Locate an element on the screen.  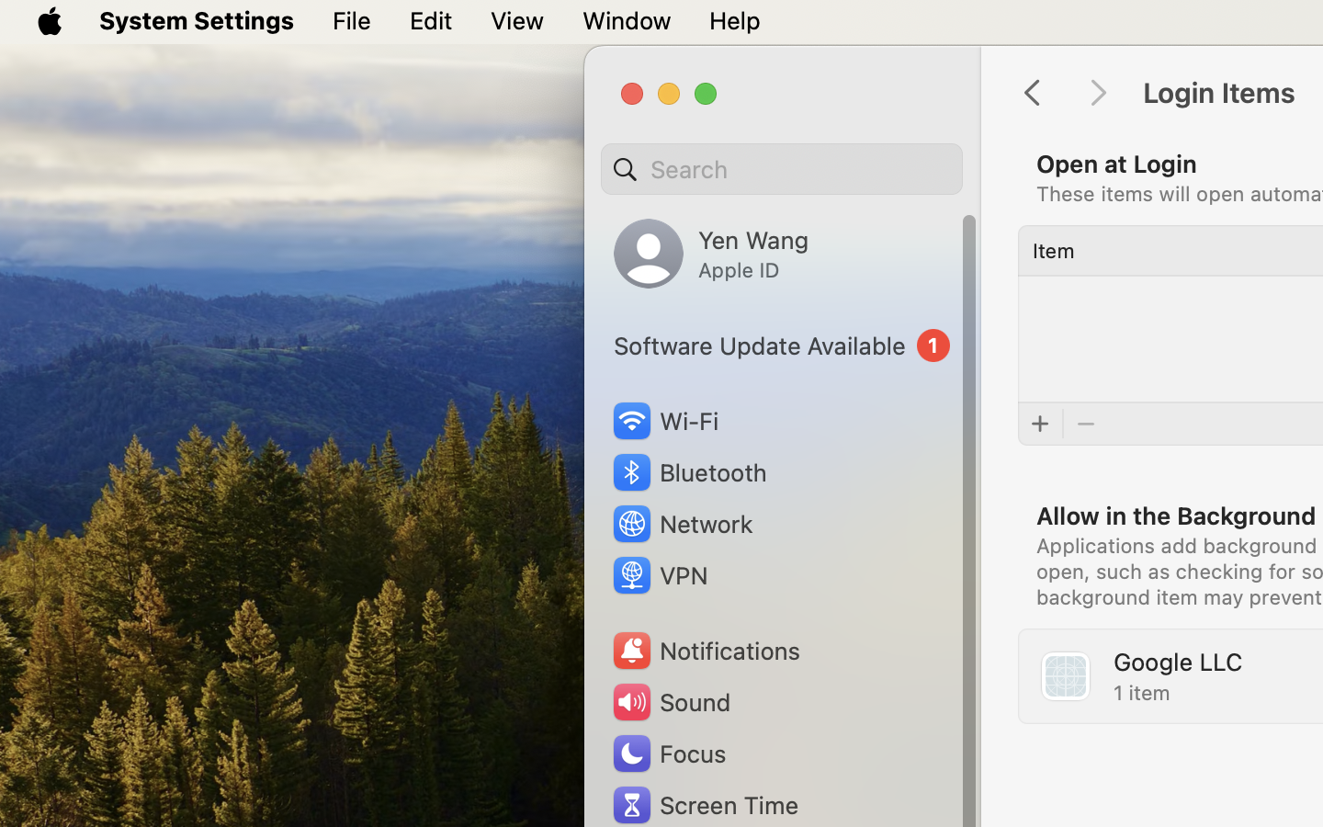
Focus is located at coordinates (668, 753).